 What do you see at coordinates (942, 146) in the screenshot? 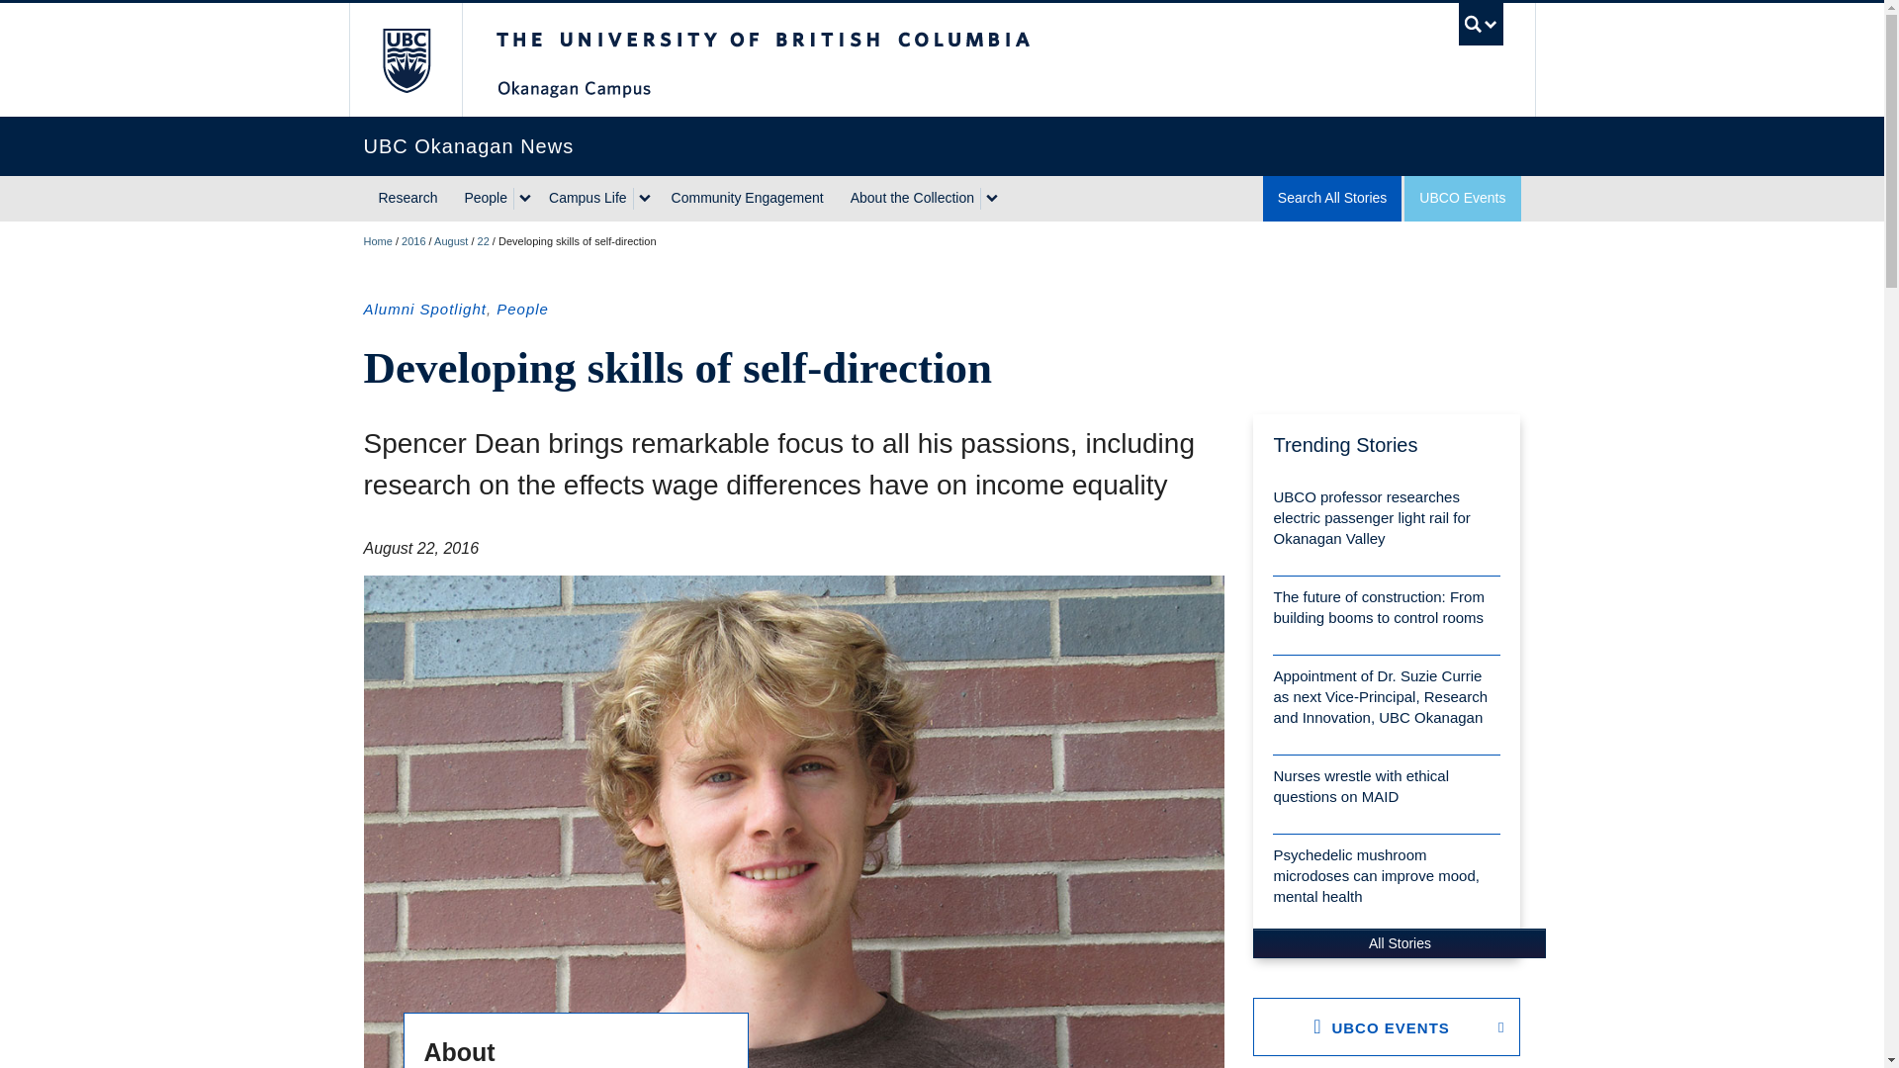
I see `UBC Okanagan News` at bounding box center [942, 146].